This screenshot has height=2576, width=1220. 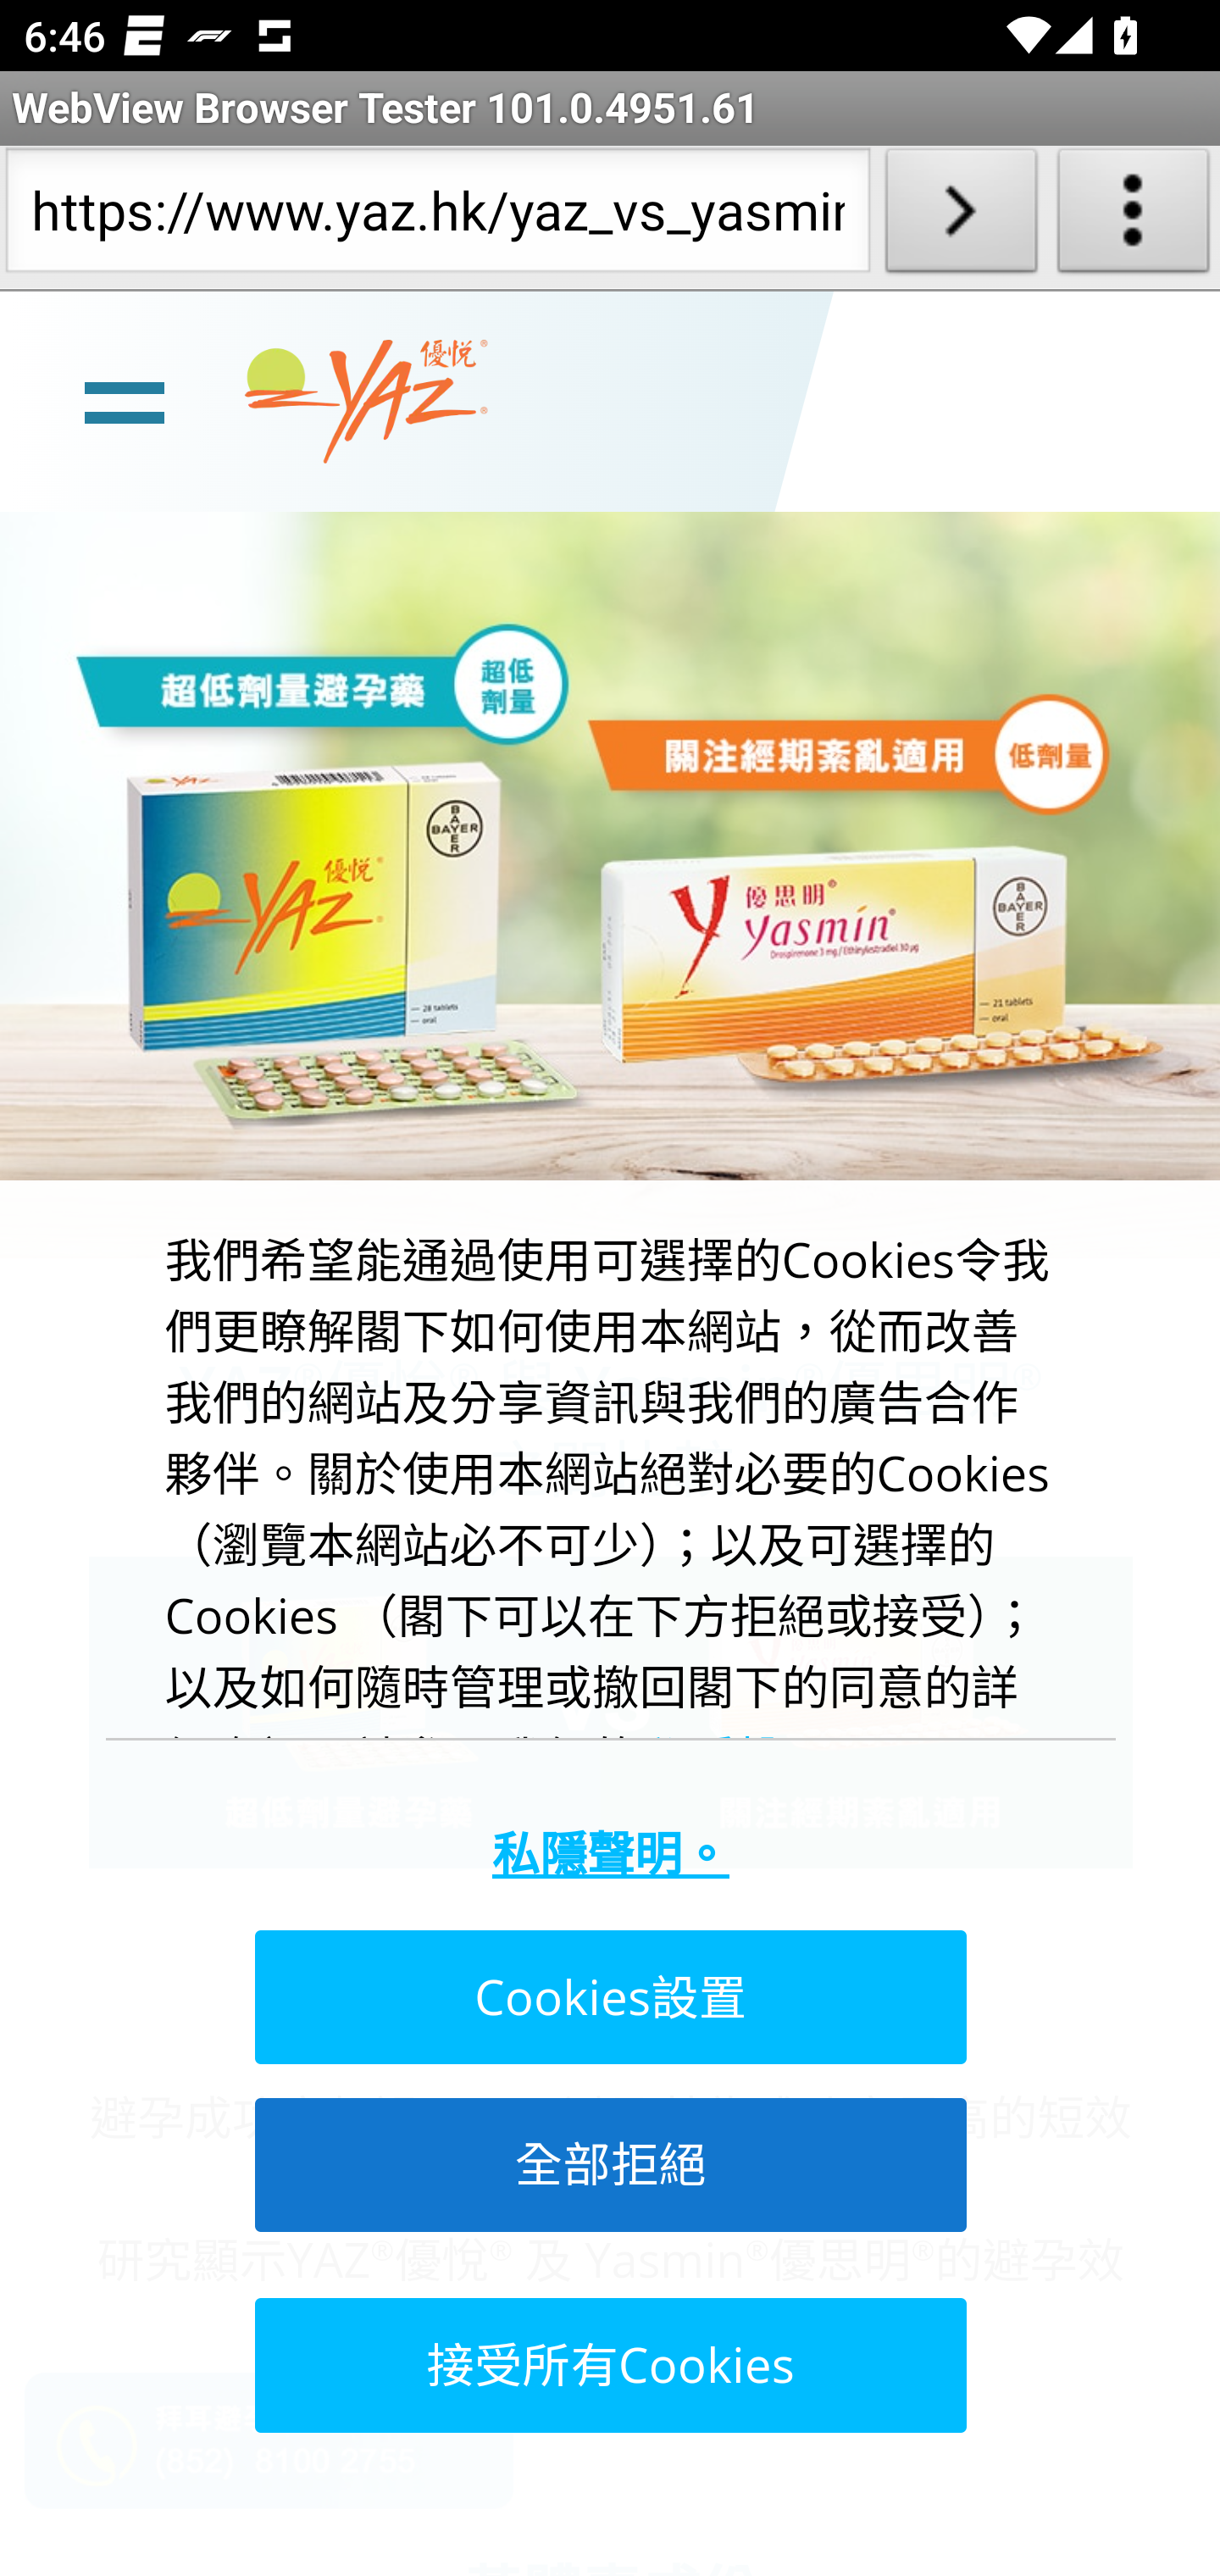 What do you see at coordinates (608, 2164) in the screenshot?
I see `全部拒絕` at bounding box center [608, 2164].